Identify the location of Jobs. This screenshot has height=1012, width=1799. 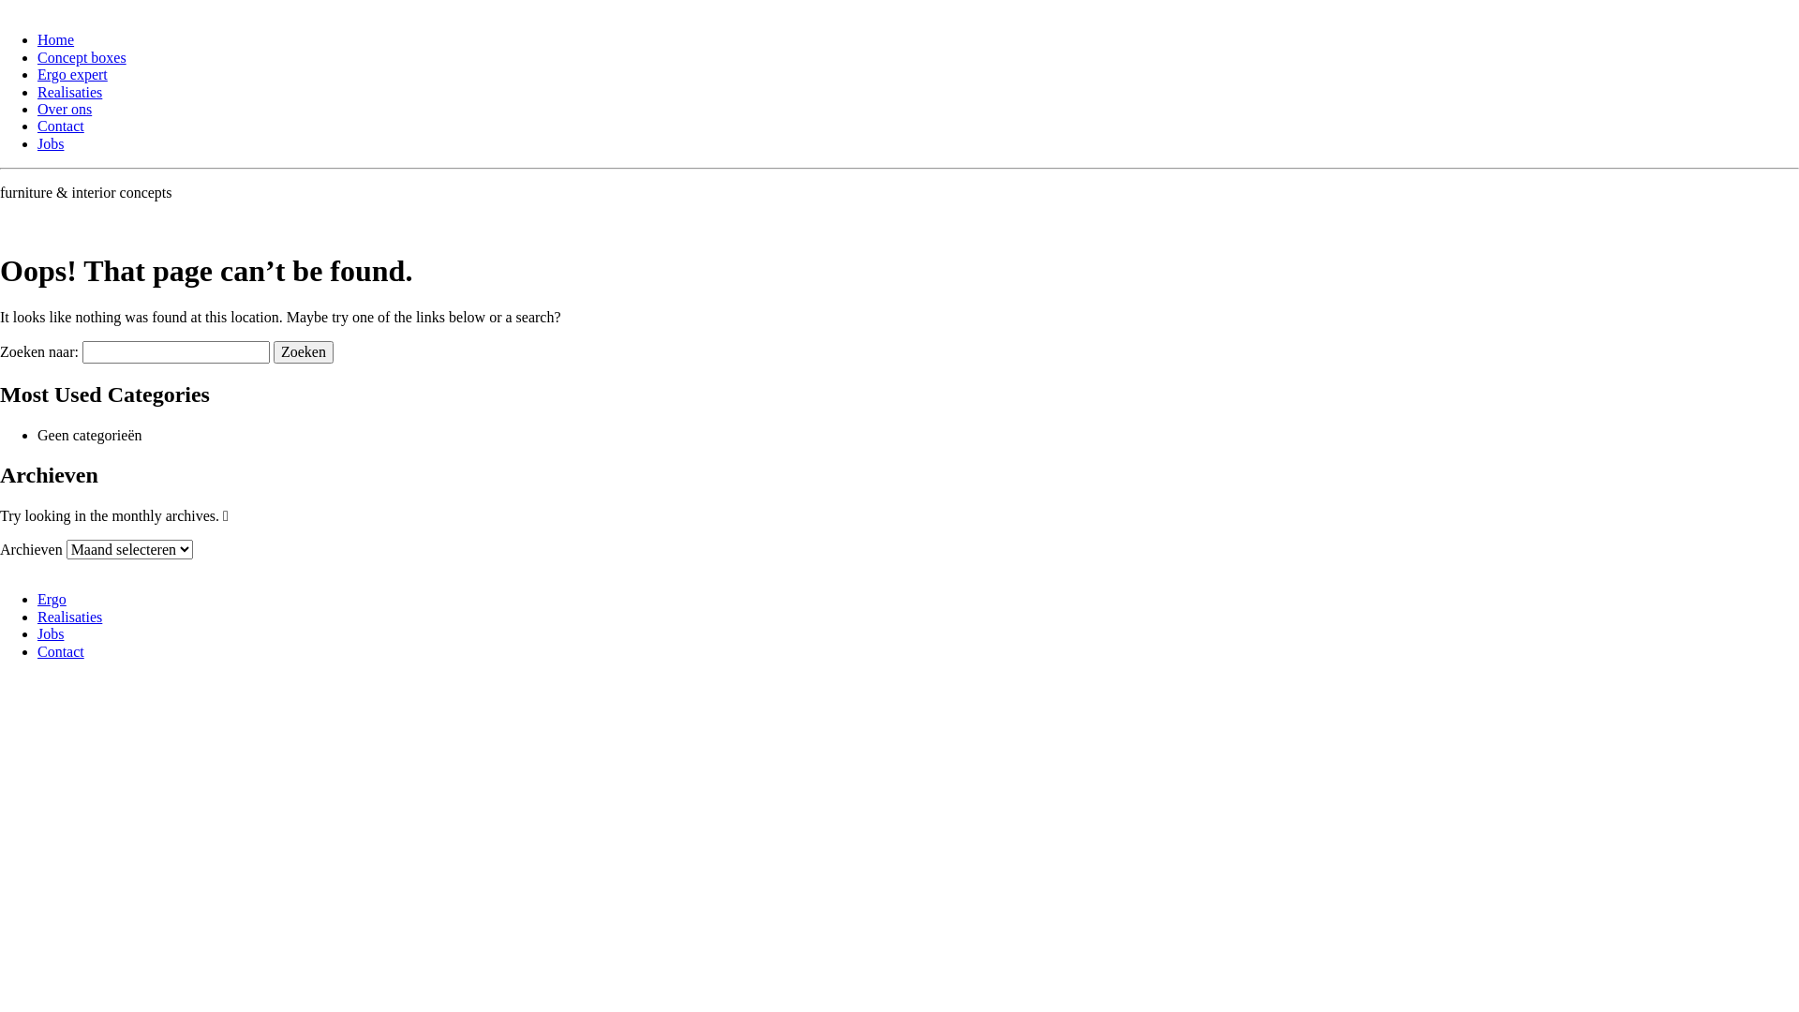
(51, 144).